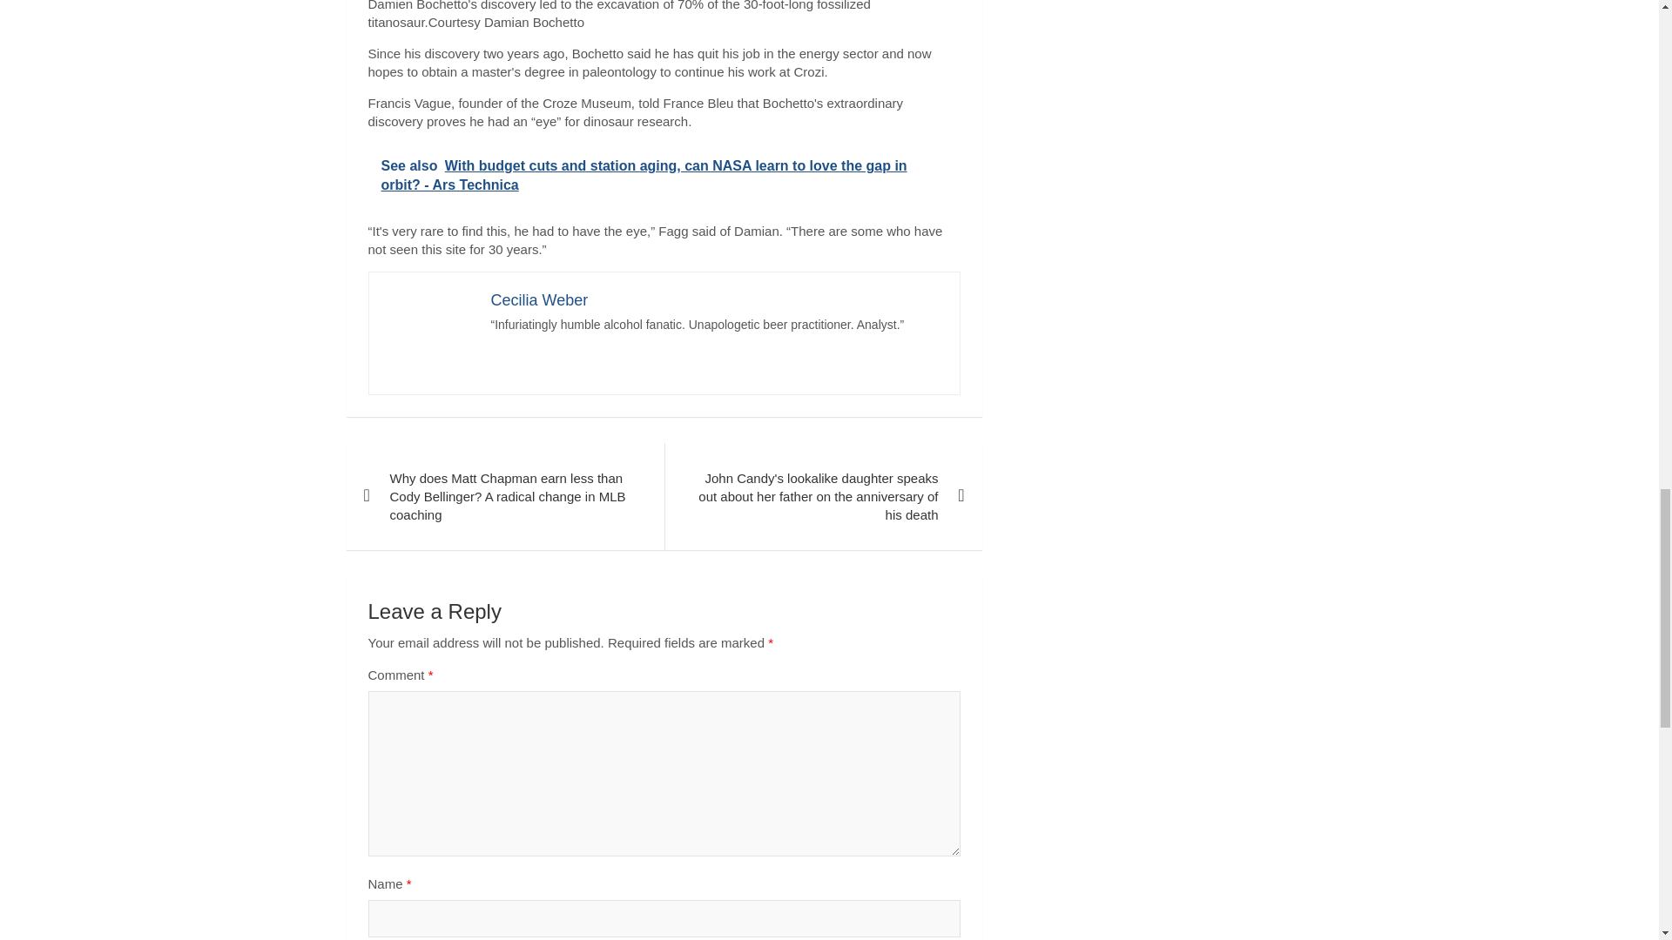 This screenshot has height=940, width=1672. I want to click on Cecilia Weber, so click(540, 299).